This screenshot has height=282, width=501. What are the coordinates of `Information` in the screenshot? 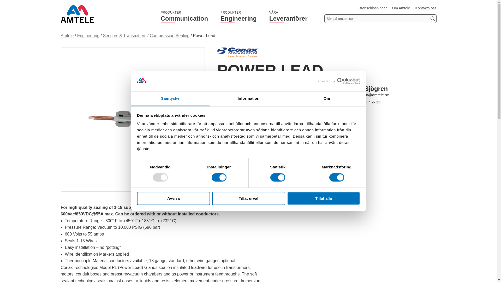 It's located at (173, 198).